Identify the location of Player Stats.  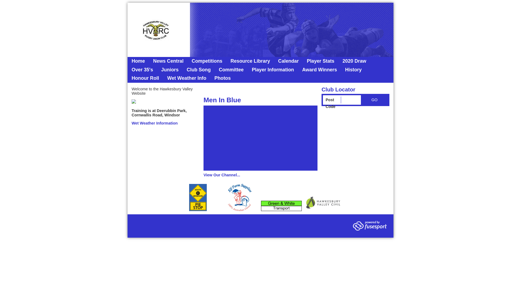
(321, 61).